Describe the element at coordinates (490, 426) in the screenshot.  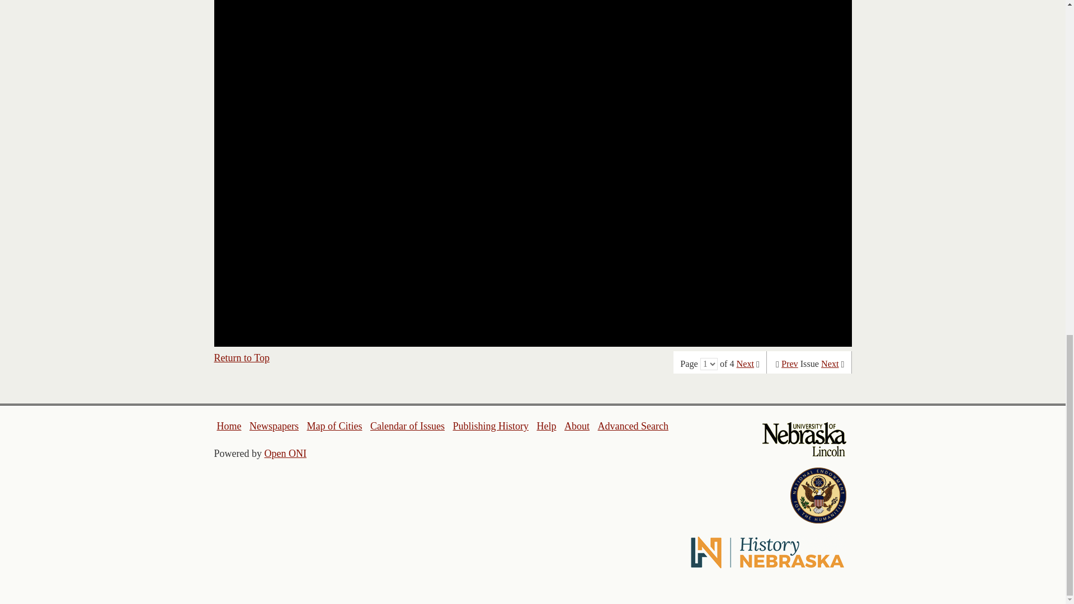
I see `Publishing History` at that location.